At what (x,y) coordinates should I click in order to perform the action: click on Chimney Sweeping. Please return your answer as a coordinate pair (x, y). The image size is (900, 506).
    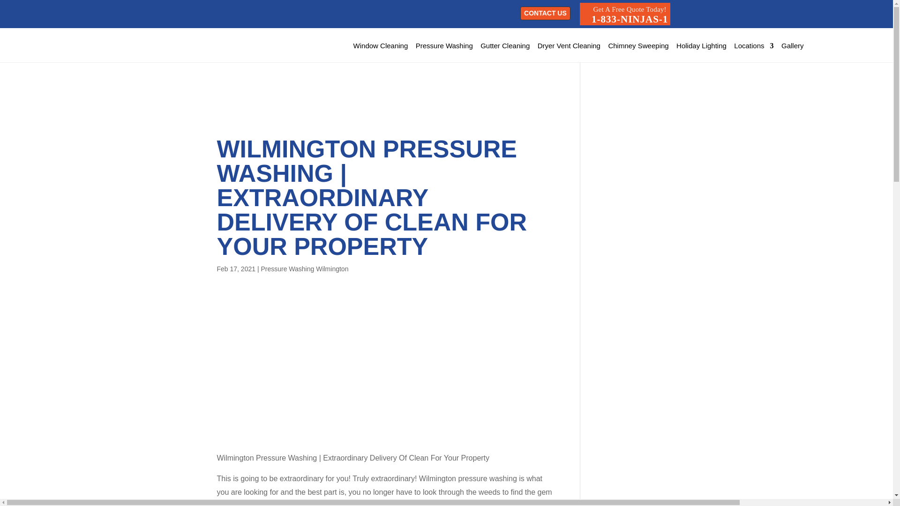
    Looking at the image, I should click on (569, 45).